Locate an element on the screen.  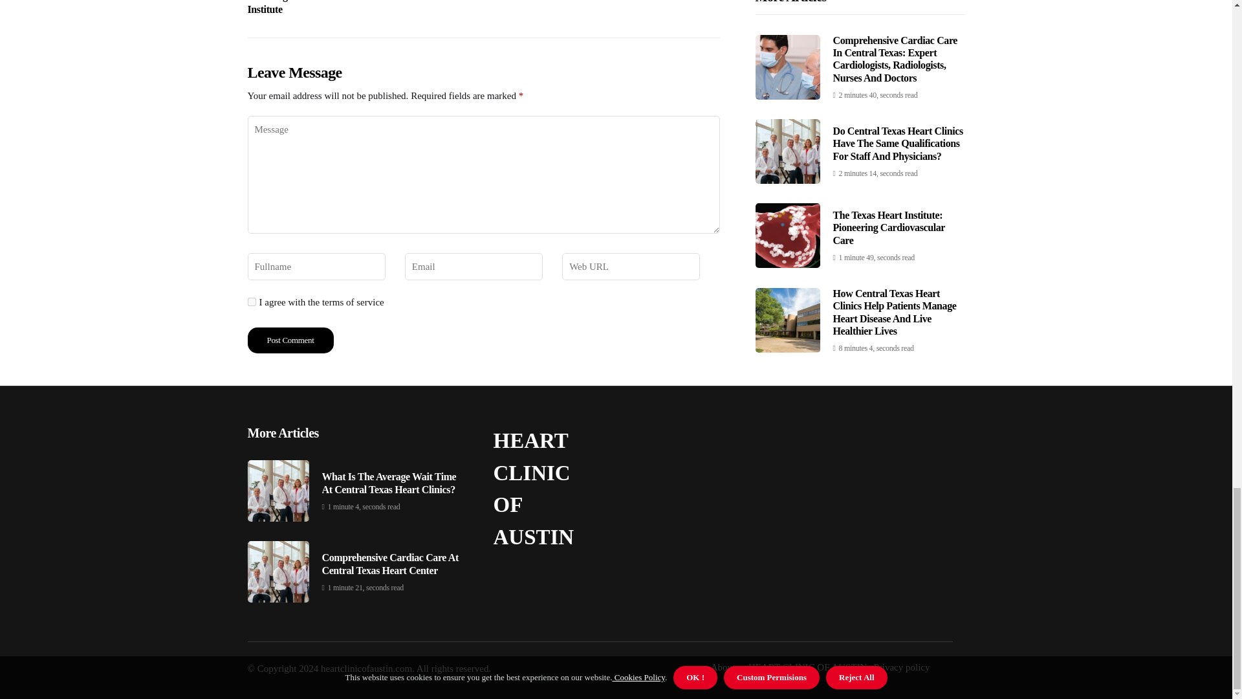
yes is located at coordinates (251, 302).